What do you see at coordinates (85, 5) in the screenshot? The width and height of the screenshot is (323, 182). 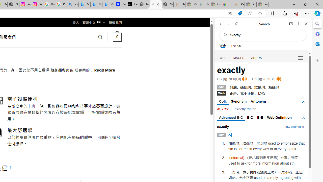 I see `Microsoft Bing Travel - Flights from Hong Kong to Bangkok` at bounding box center [85, 5].